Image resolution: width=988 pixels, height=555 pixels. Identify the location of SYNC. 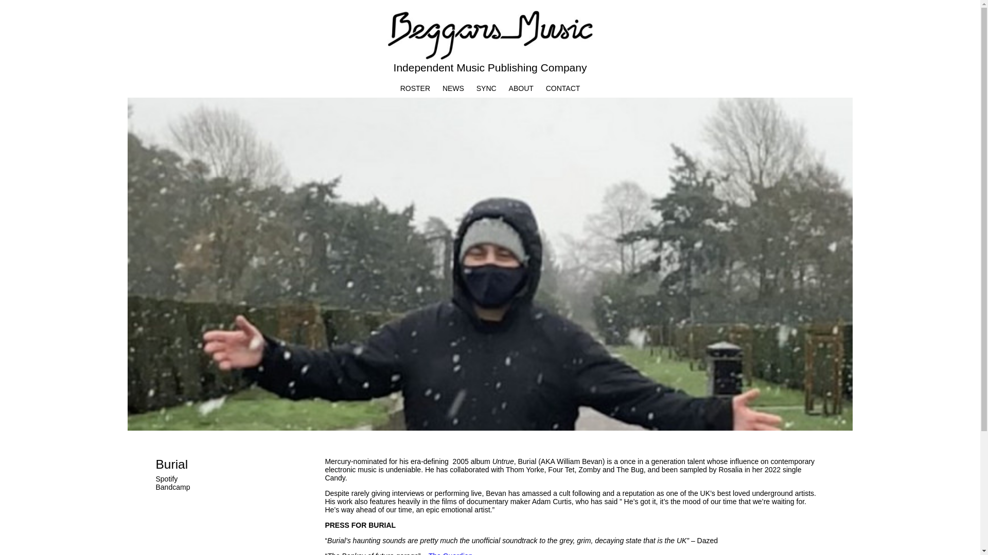
(486, 88).